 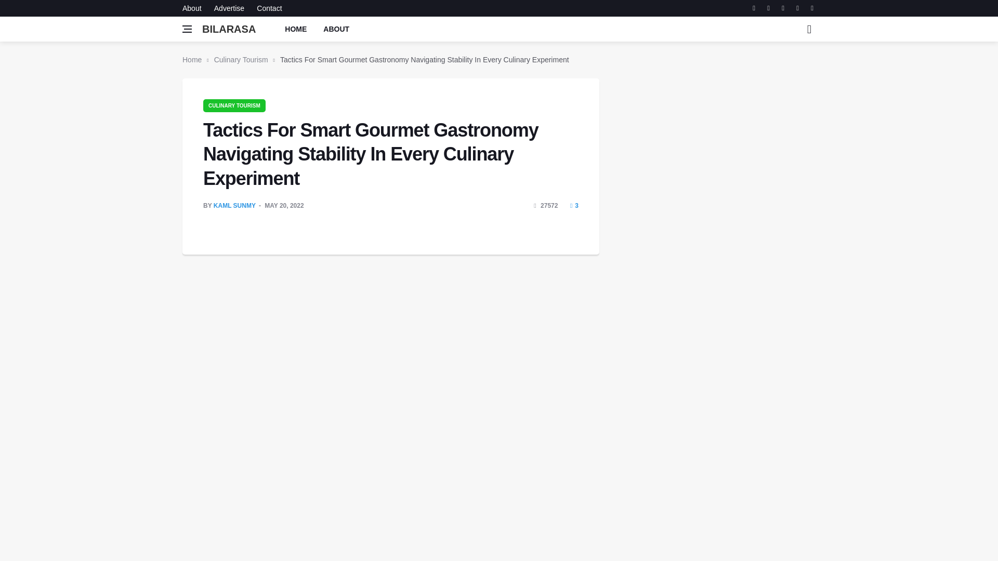 What do you see at coordinates (336, 29) in the screenshot?
I see `ABOUT` at bounding box center [336, 29].